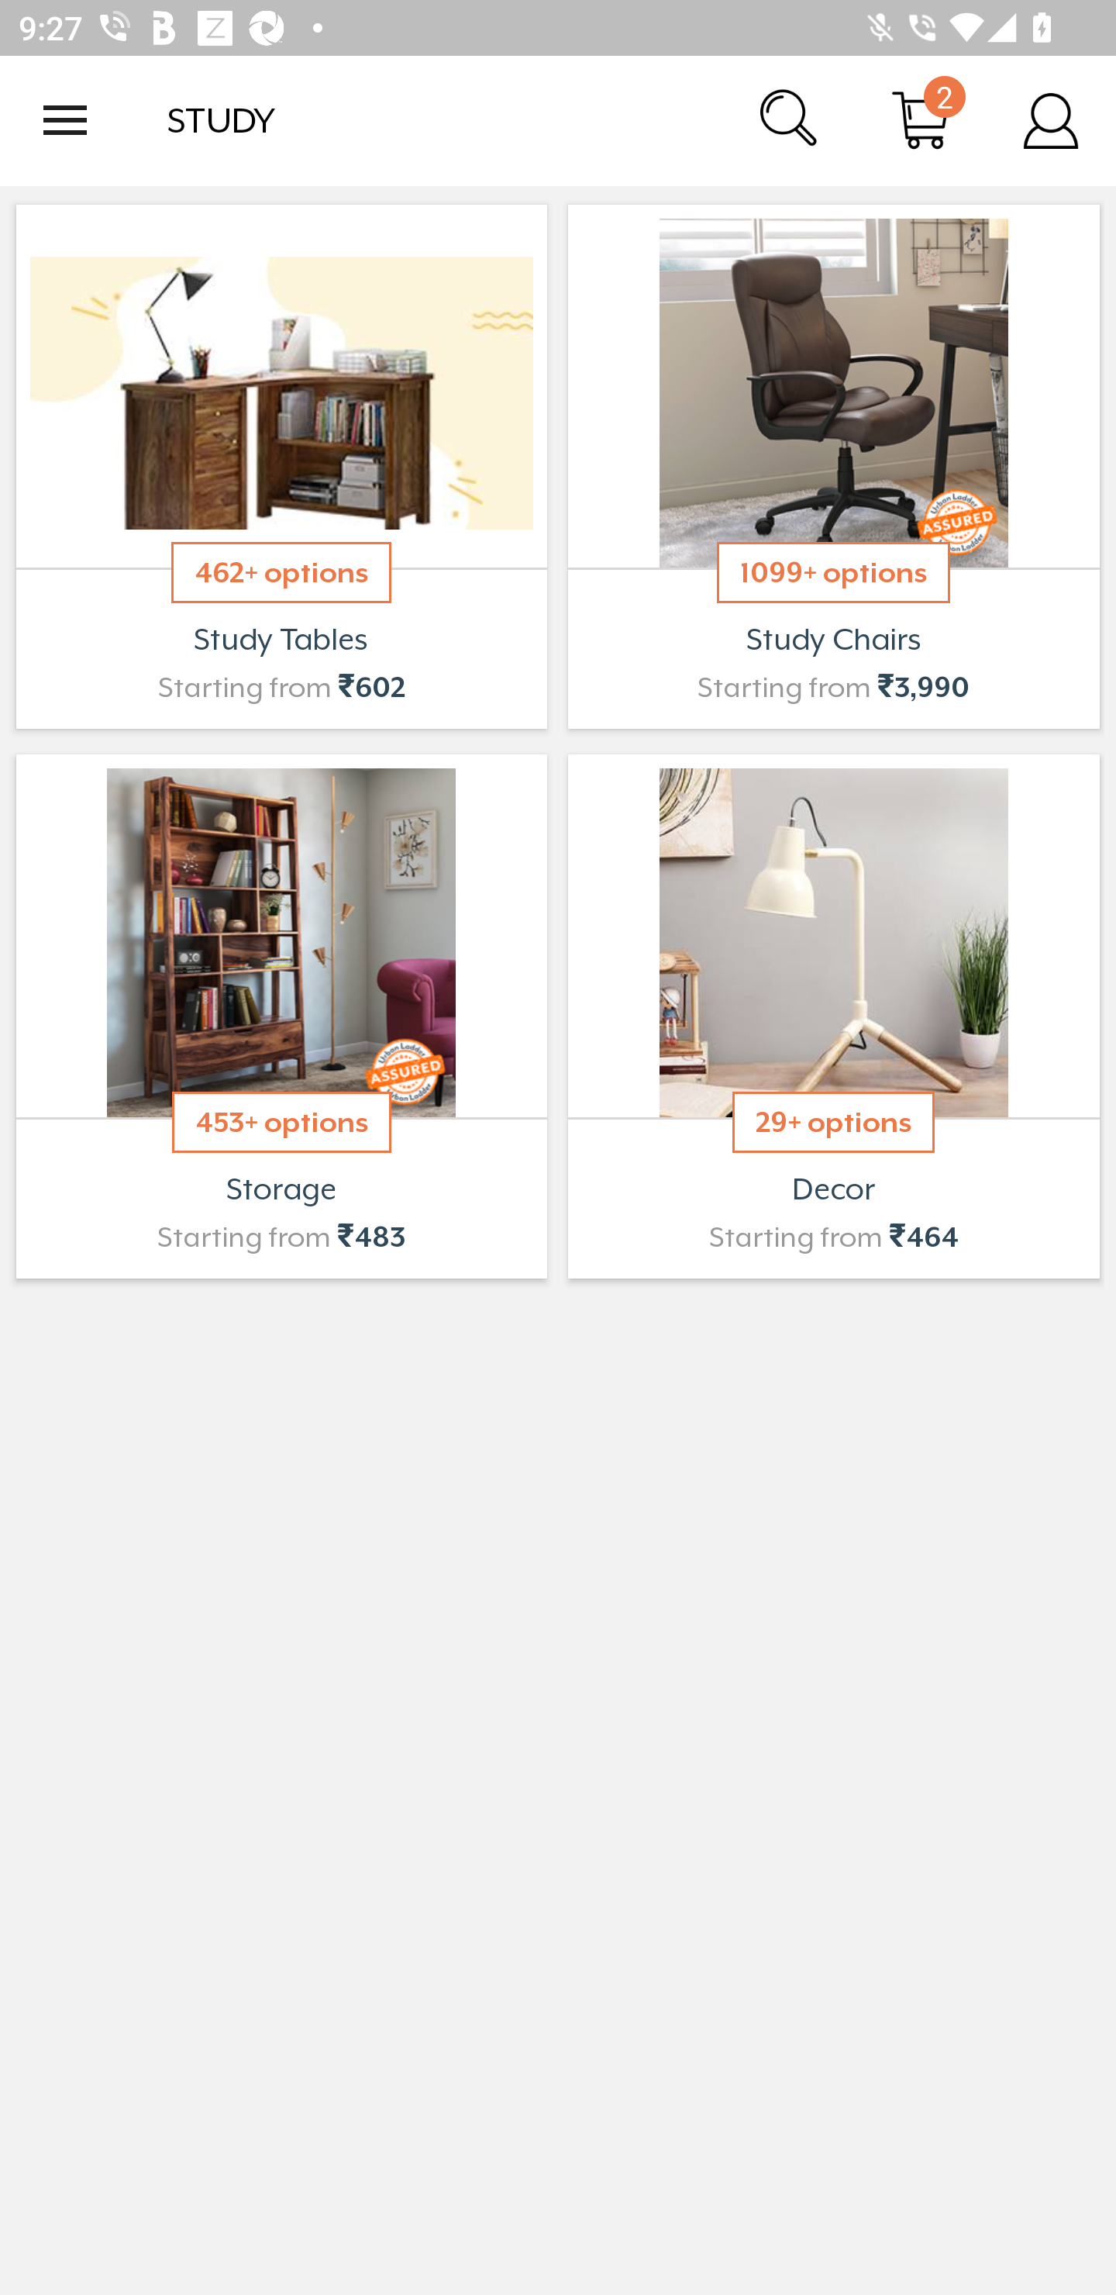 The image size is (1116, 2295). What do you see at coordinates (281, 467) in the screenshot?
I see `462+ options Study Tables Starting from  ₹602` at bounding box center [281, 467].